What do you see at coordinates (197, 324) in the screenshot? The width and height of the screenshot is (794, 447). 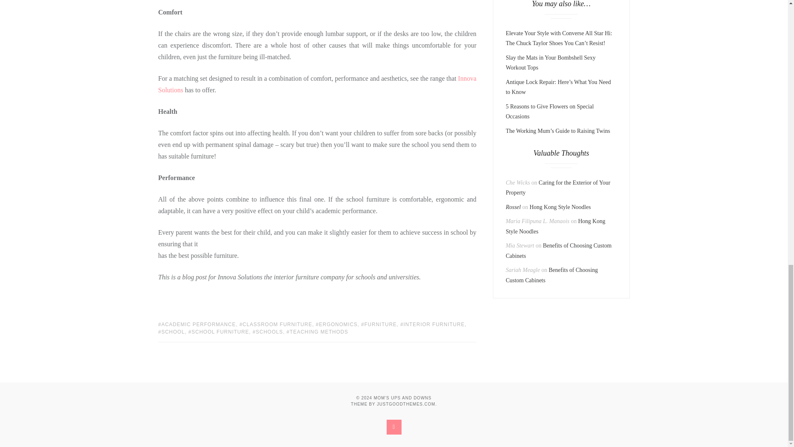 I see `ACADEMIC PERFORMANCE` at bounding box center [197, 324].